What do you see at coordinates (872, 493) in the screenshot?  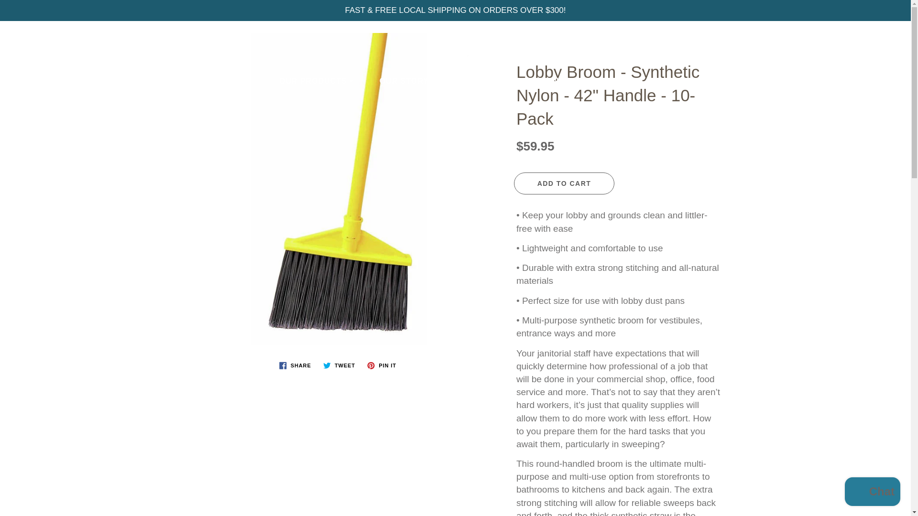 I see `Shopify online store chat` at bounding box center [872, 493].